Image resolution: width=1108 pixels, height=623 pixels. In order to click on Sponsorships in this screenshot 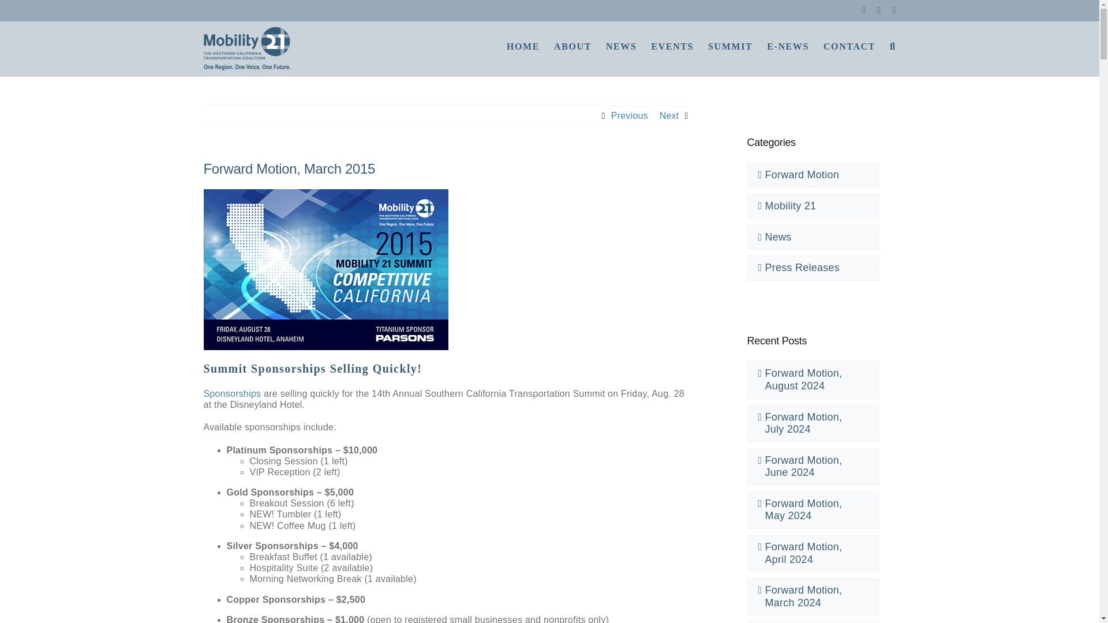, I will do `click(231, 393)`.